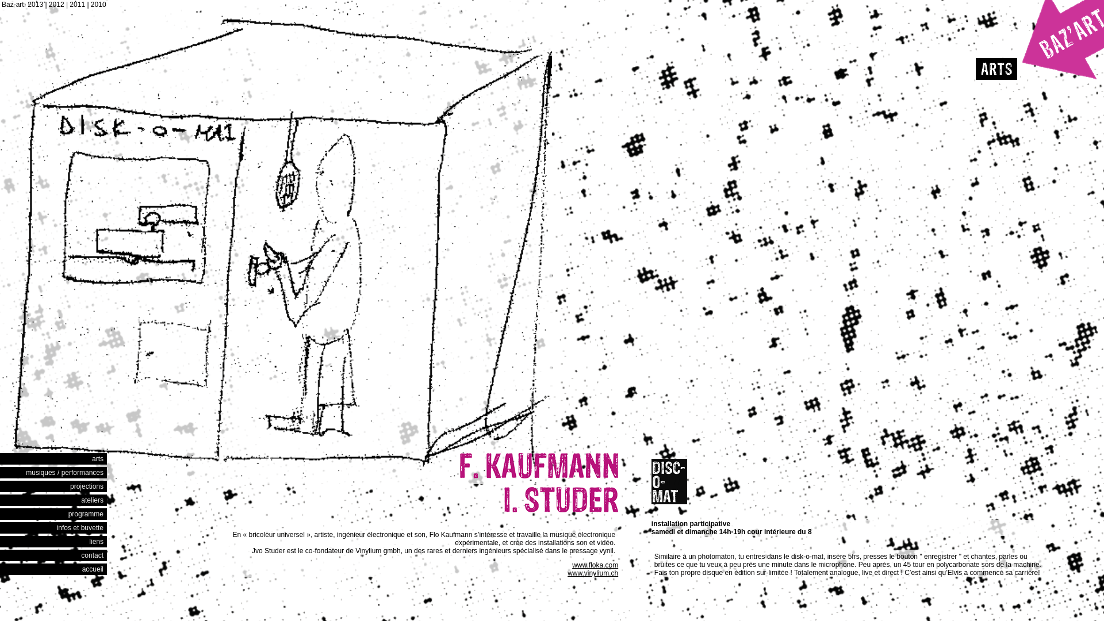  Describe the element at coordinates (53, 459) in the screenshot. I see `arts` at that location.